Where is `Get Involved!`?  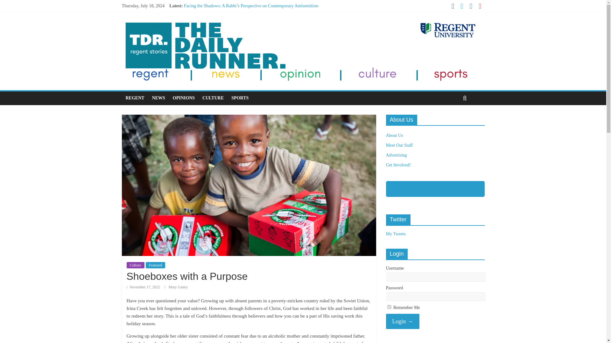 Get Involved! is located at coordinates (398, 165).